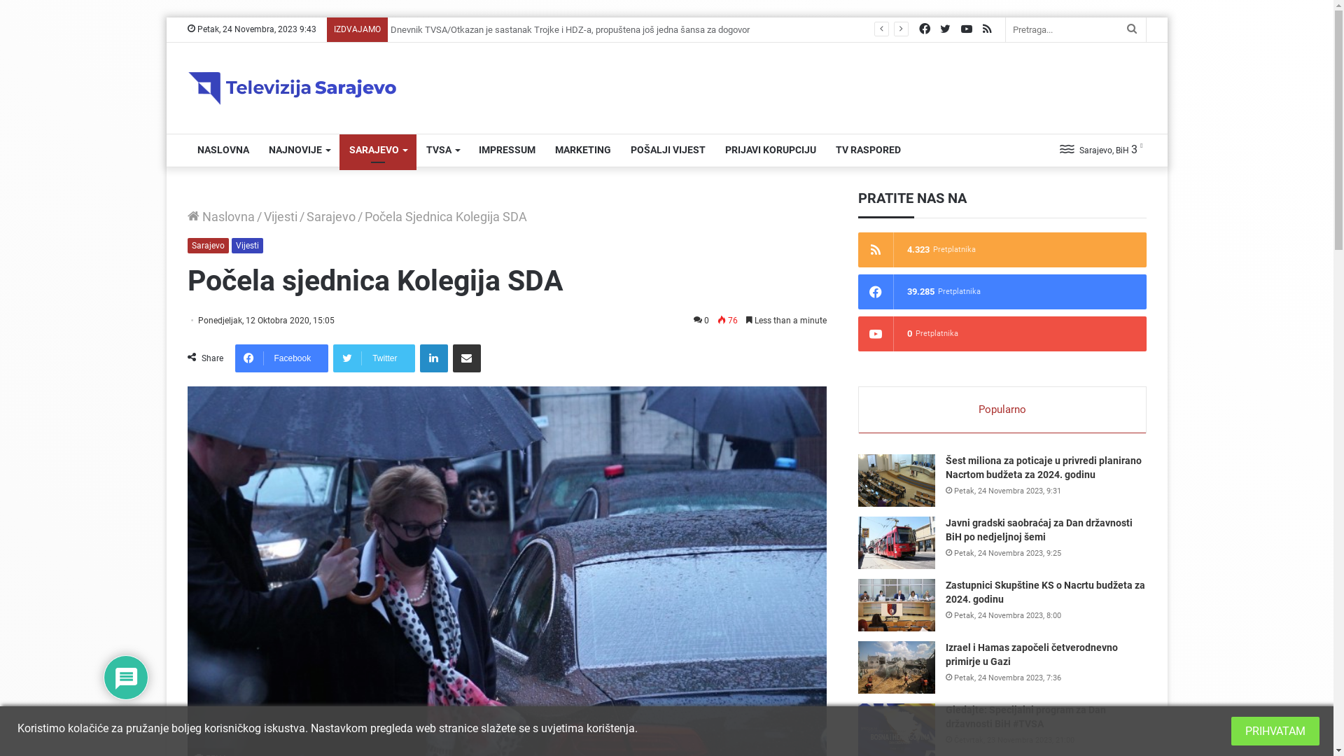  I want to click on Facebook, so click(282, 358).